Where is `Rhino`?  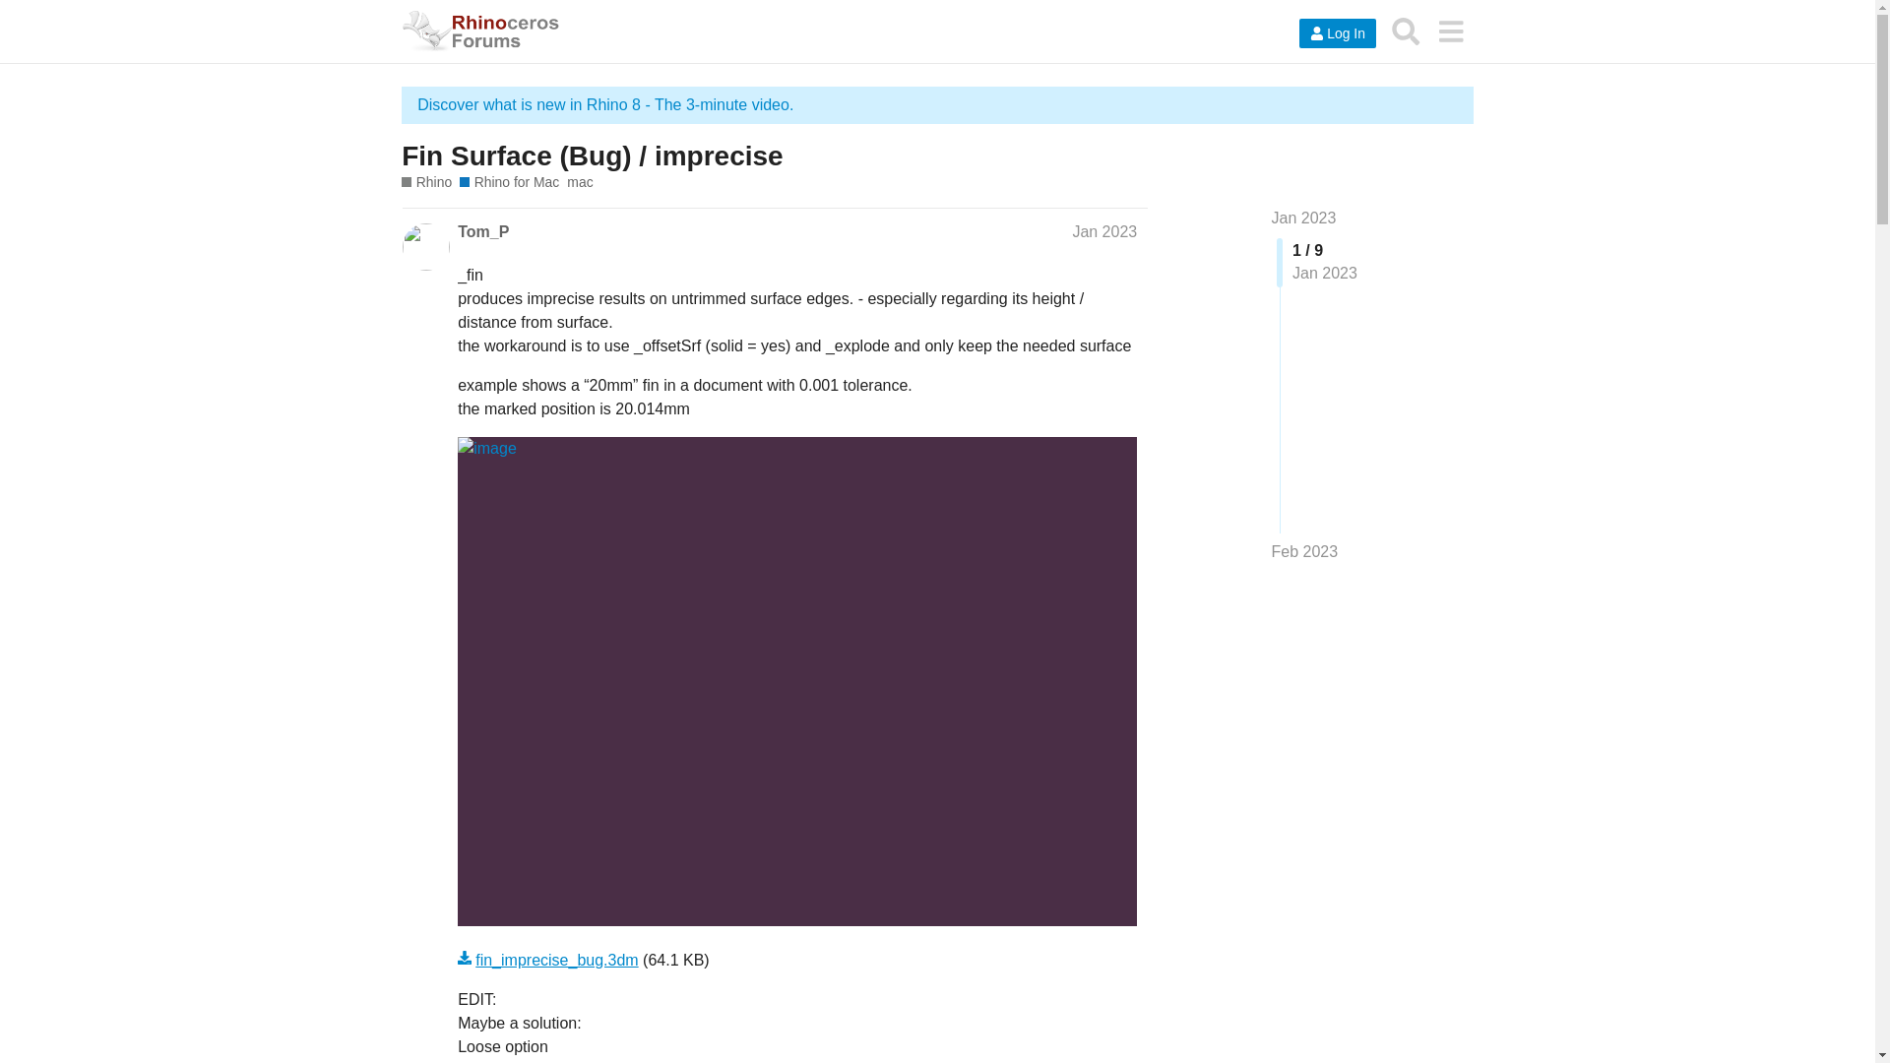 Rhino is located at coordinates (425, 183).